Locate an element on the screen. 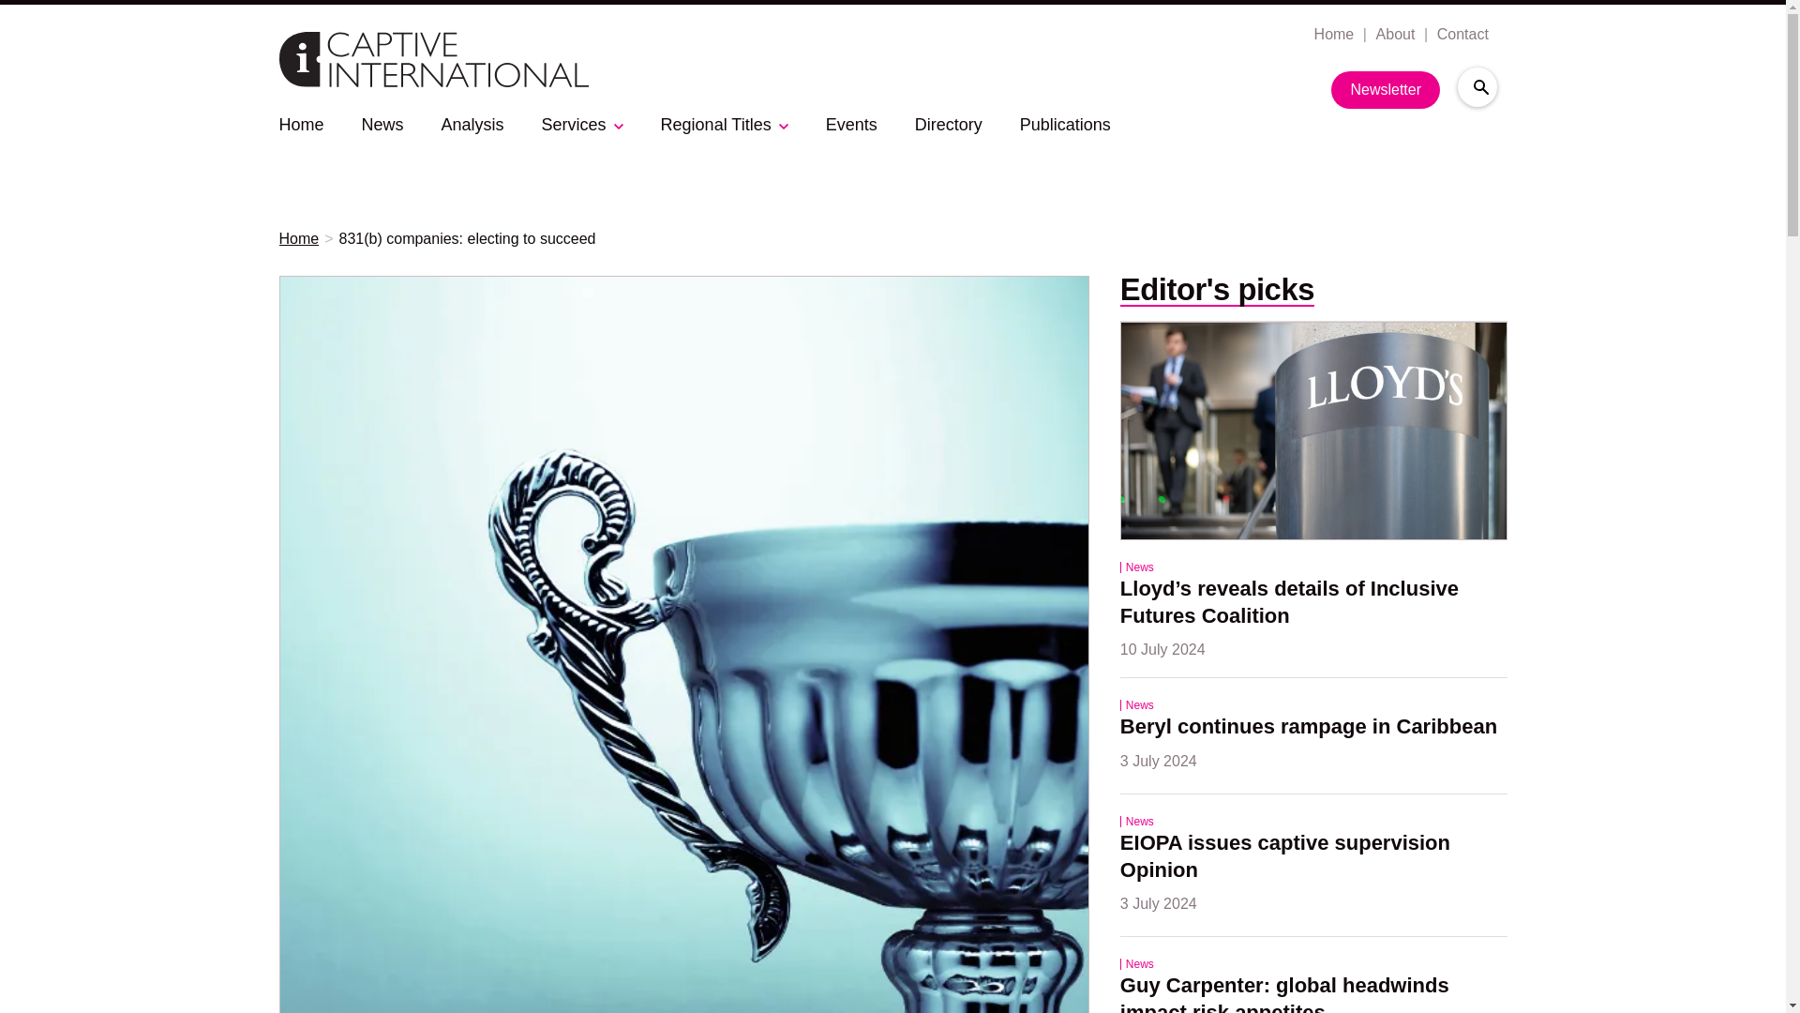 The height and width of the screenshot is (1013, 1800). About is located at coordinates (1393, 35).